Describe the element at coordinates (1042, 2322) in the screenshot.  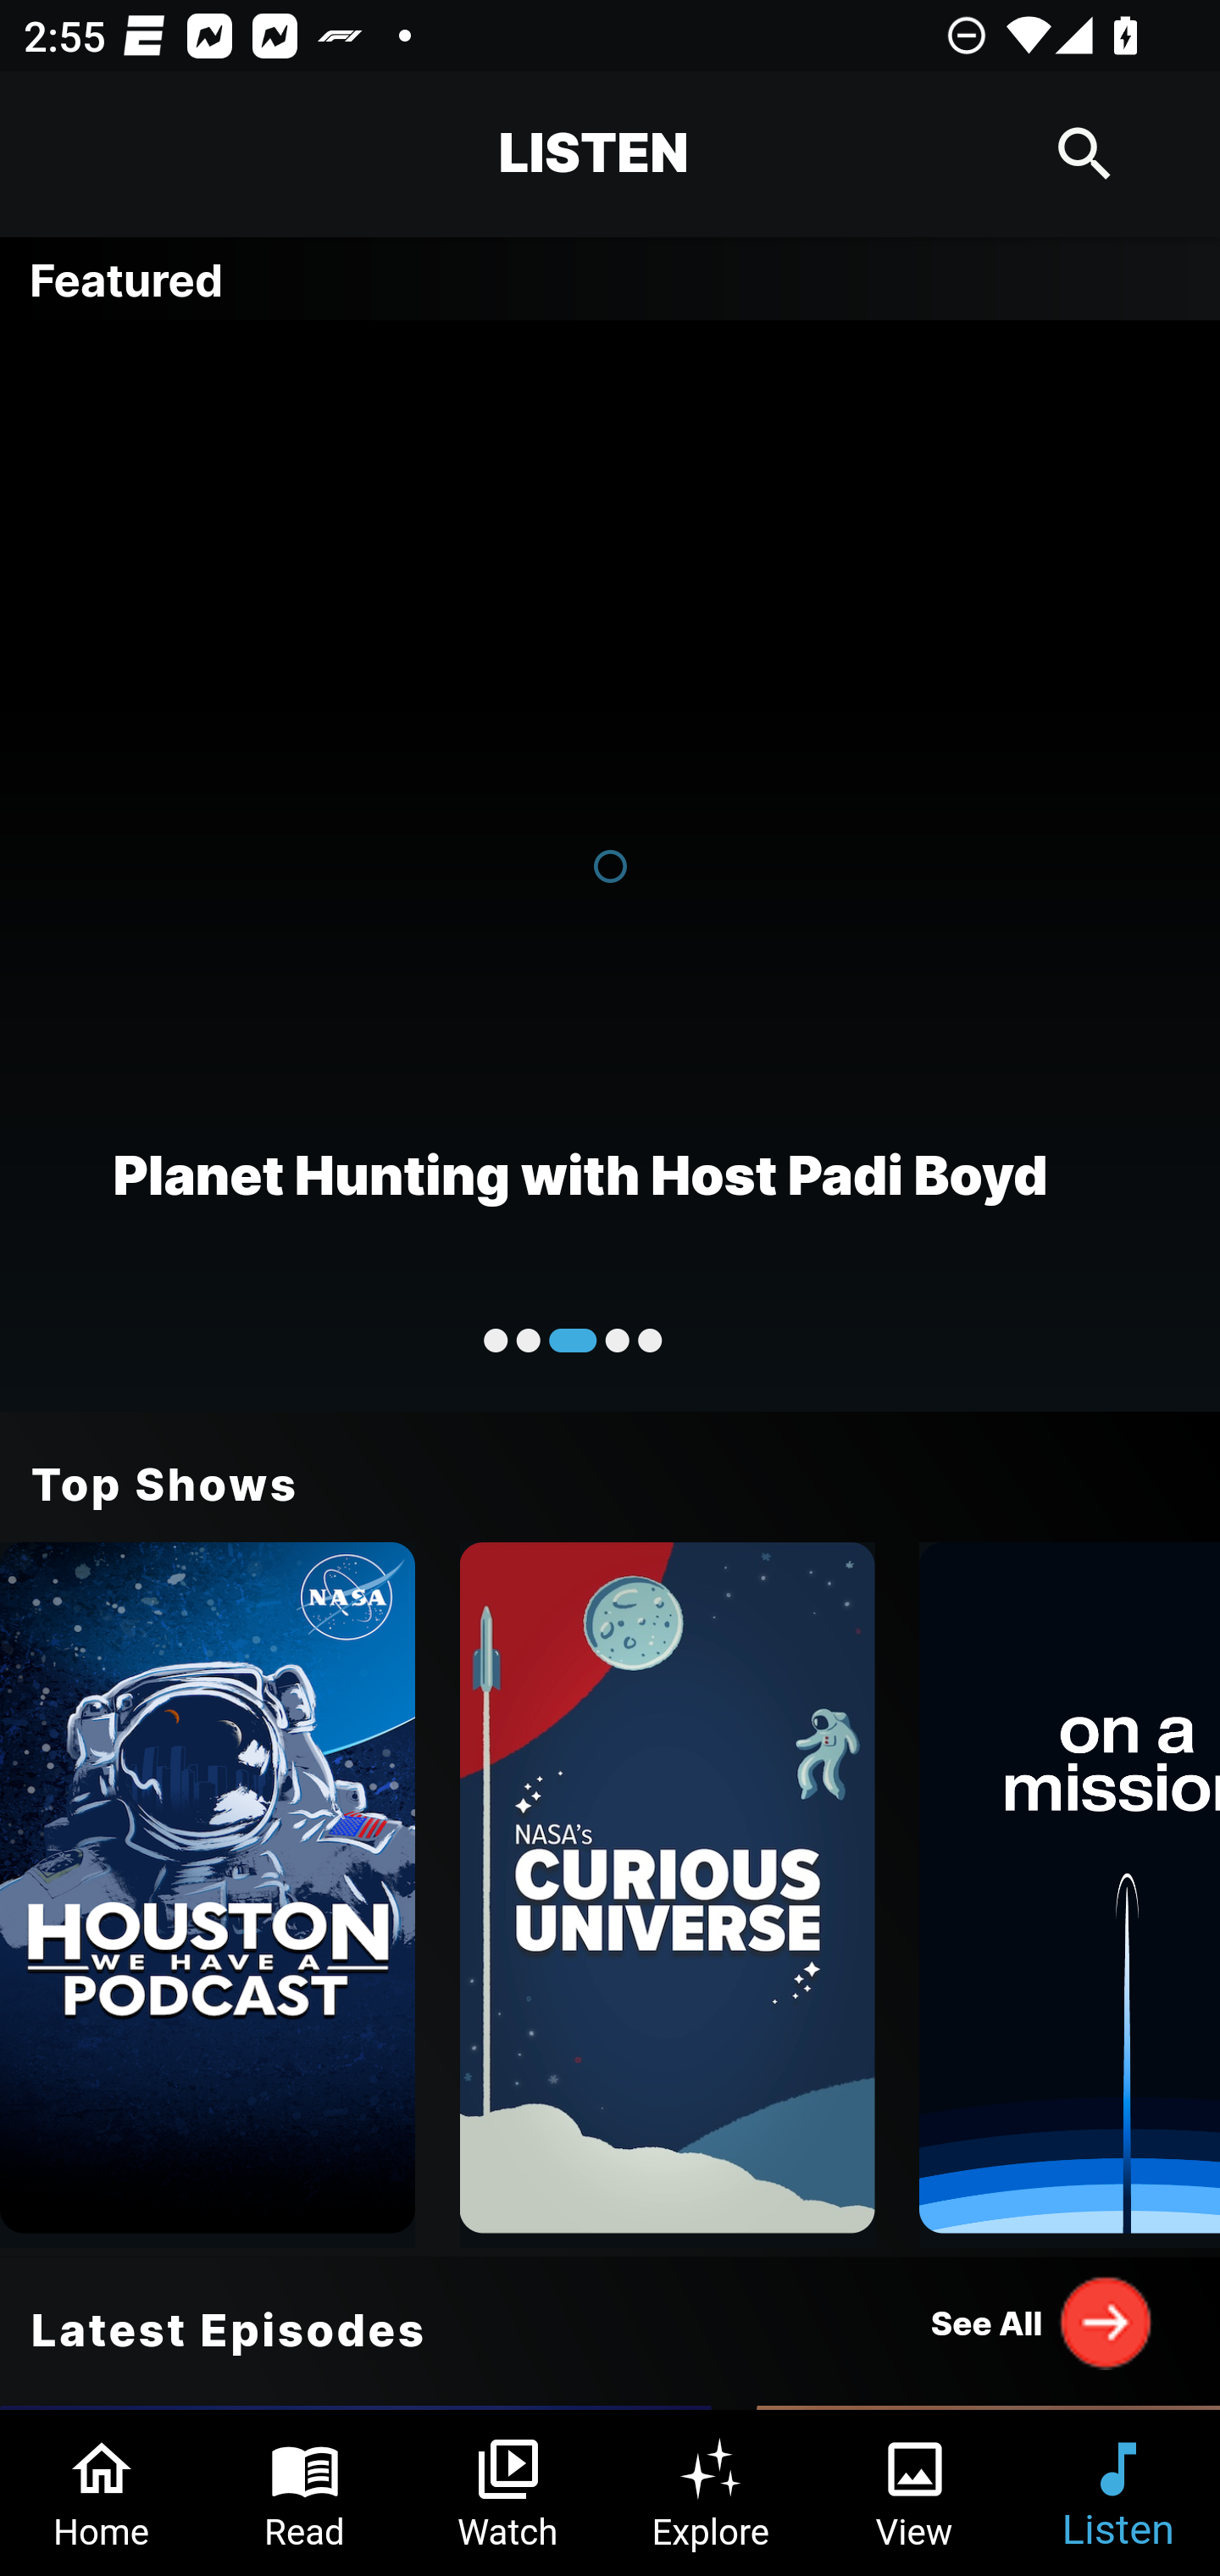
I see `See All` at that location.